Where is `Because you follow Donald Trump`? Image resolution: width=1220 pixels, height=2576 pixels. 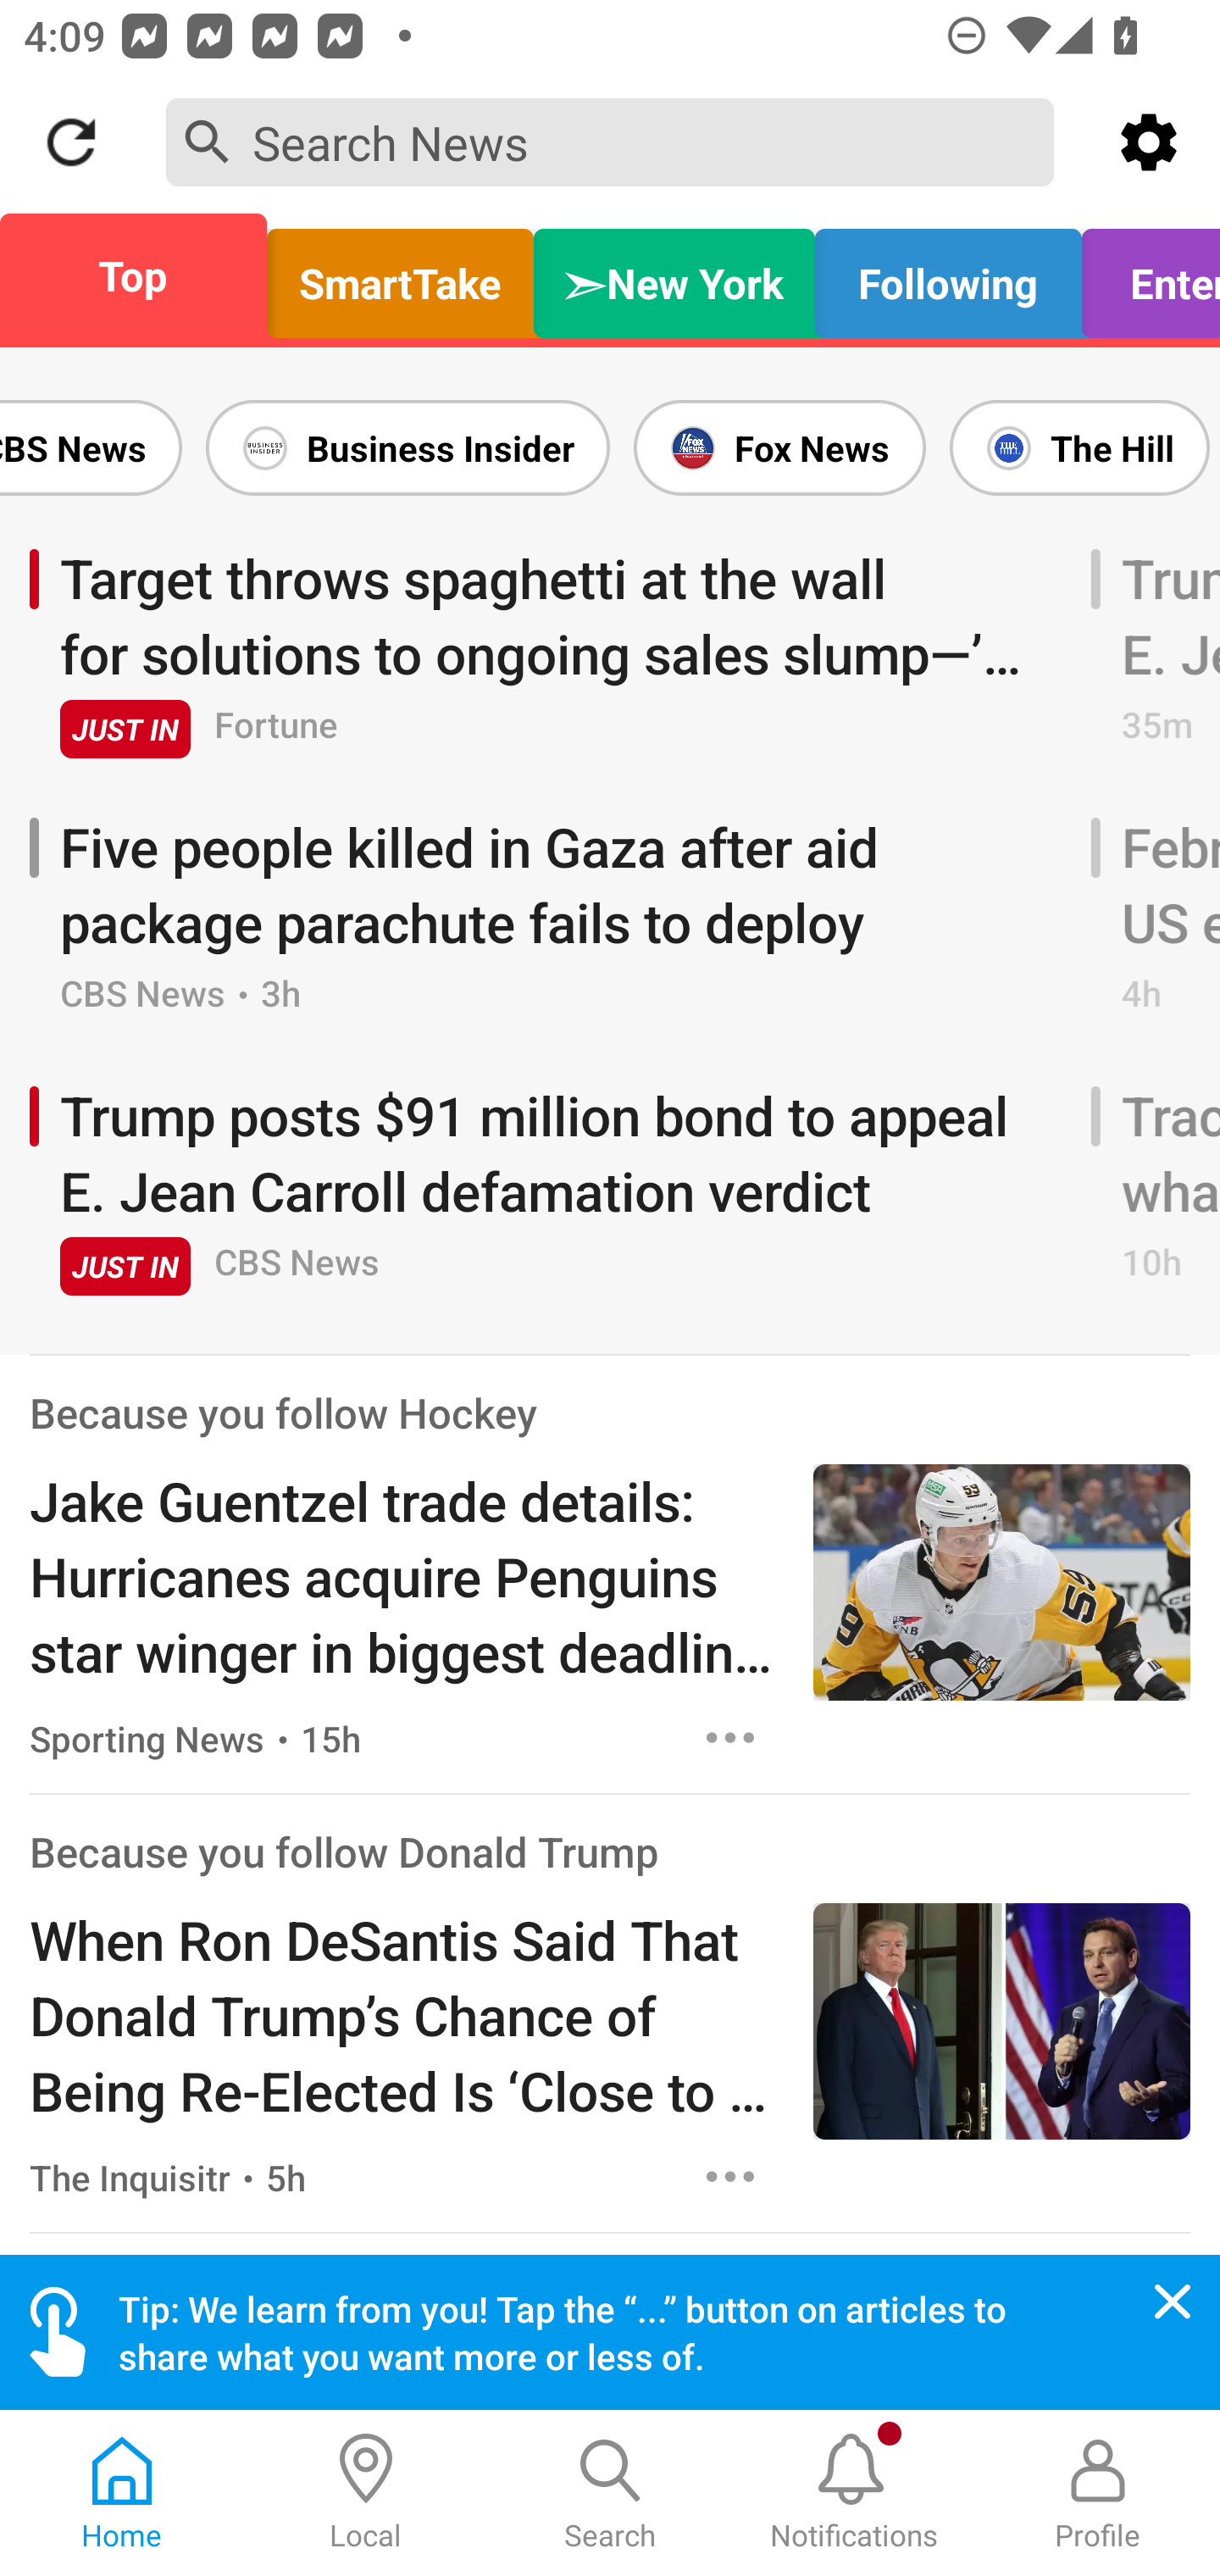 Because you follow Donald Trump is located at coordinates (344, 1852).